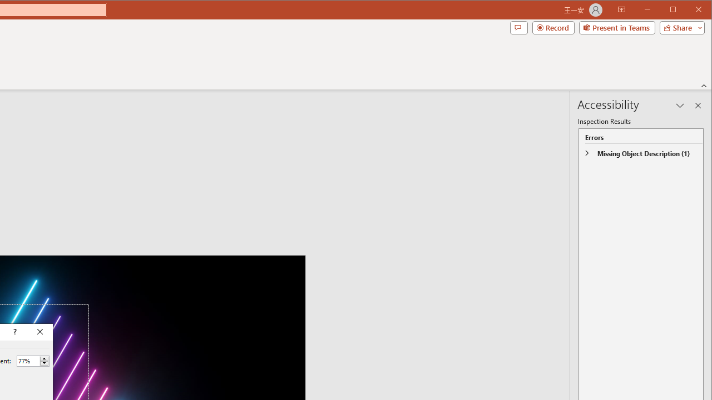 The height and width of the screenshot is (400, 712). Describe the element at coordinates (14, 332) in the screenshot. I see `Context help` at that location.